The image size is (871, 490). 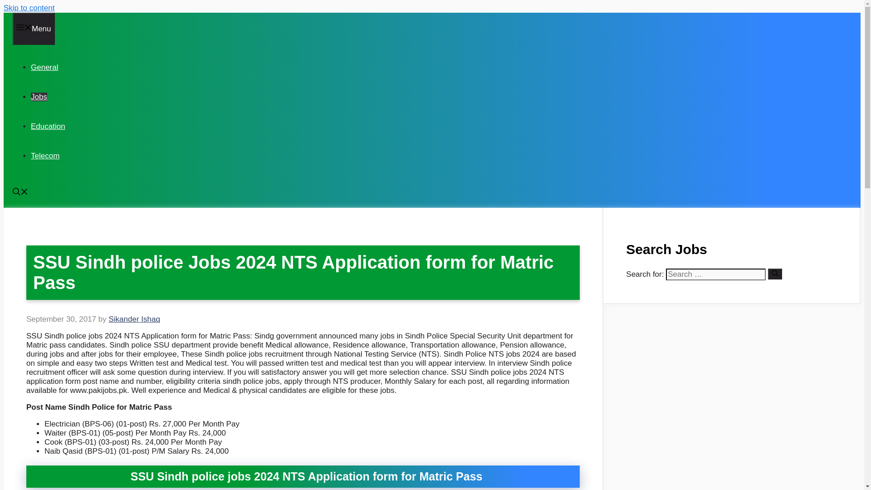 What do you see at coordinates (44, 67) in the screenshot?
I see `General` at bounding box center [44, 67].